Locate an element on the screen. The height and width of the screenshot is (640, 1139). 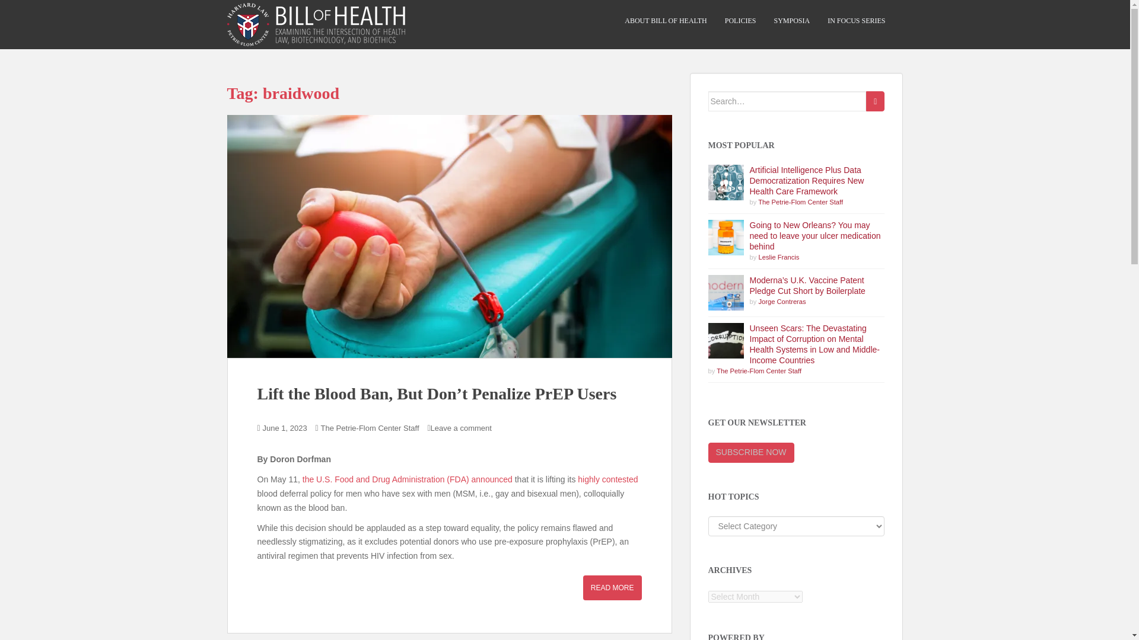
The Petrie-Flom Center Staff is located at coordinates (800, 201).